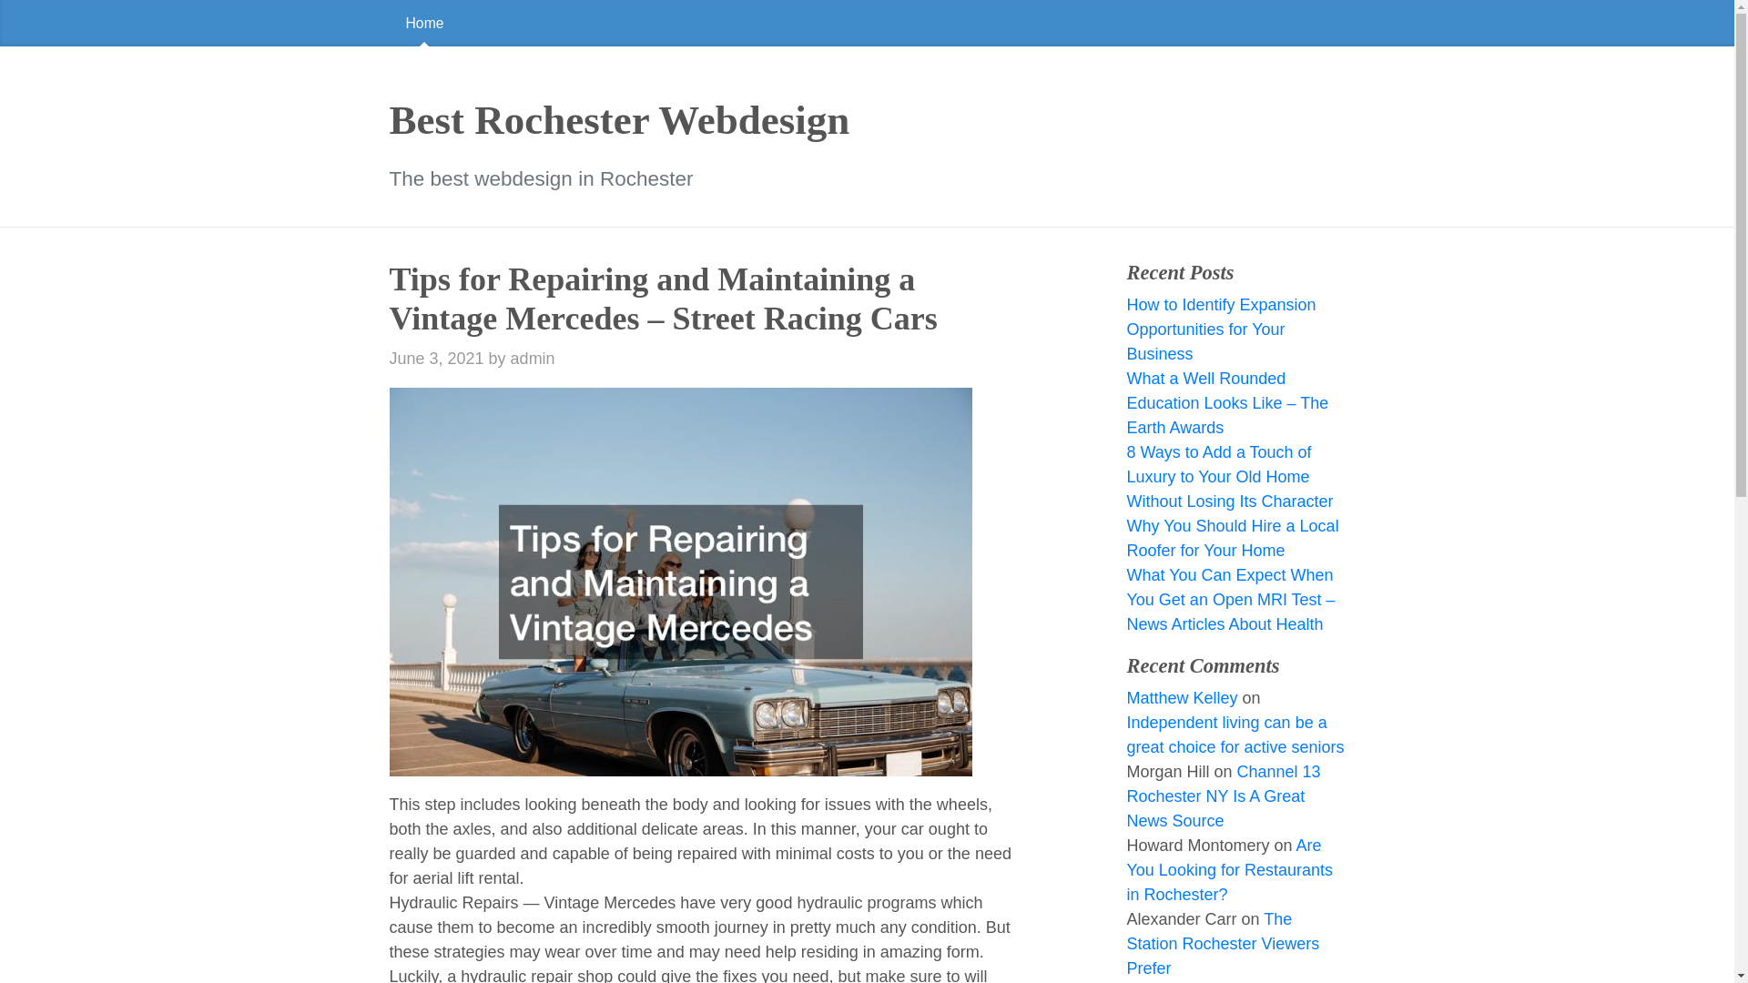 The width and height of the screenshot is (1748, 983). I want to click on Matthew Kelley, so click(1182, 697).